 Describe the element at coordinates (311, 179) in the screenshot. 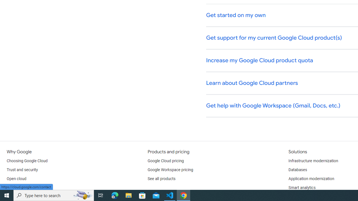

I see `Application modernization` at that location.